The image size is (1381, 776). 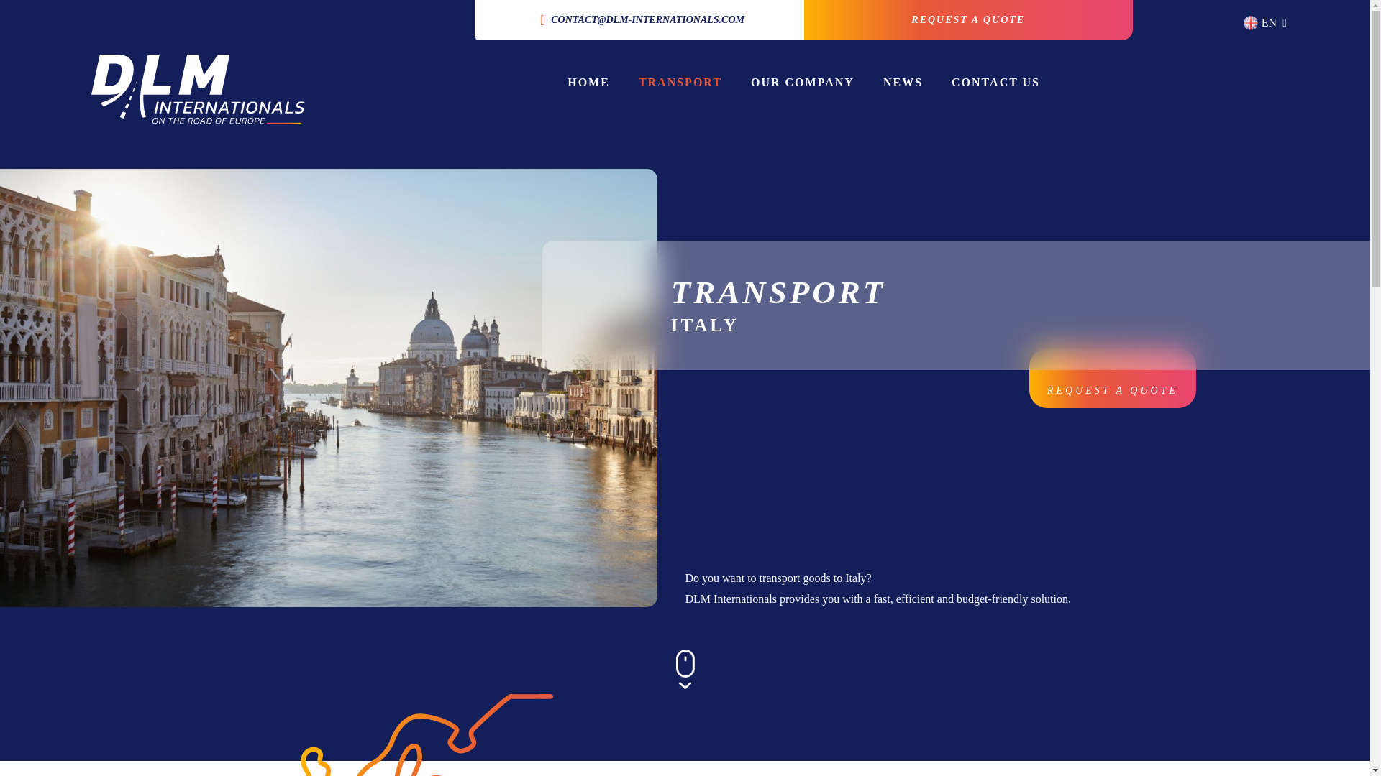 I want to click on REQUEST A QUOTE, so click(x=968, y=20).